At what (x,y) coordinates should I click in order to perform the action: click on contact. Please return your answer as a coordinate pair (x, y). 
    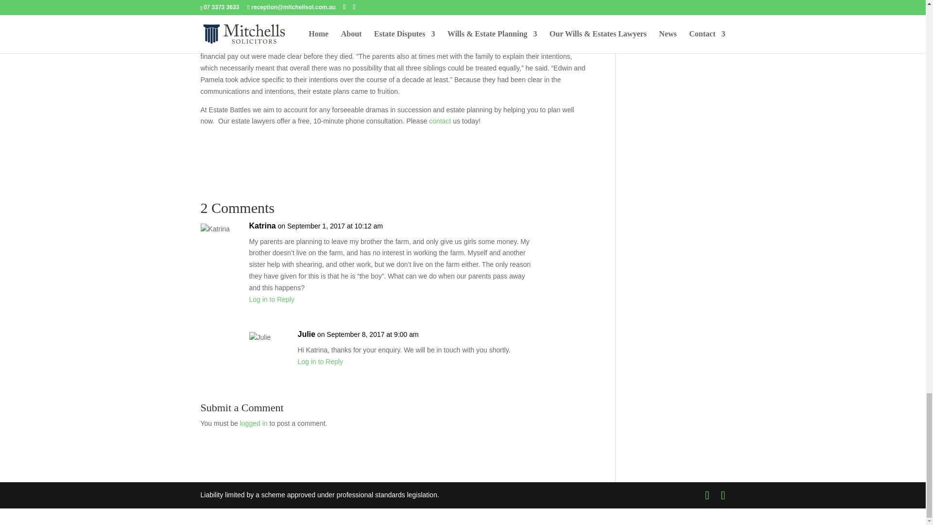
    Looking at the image, I should click on (440, 121).